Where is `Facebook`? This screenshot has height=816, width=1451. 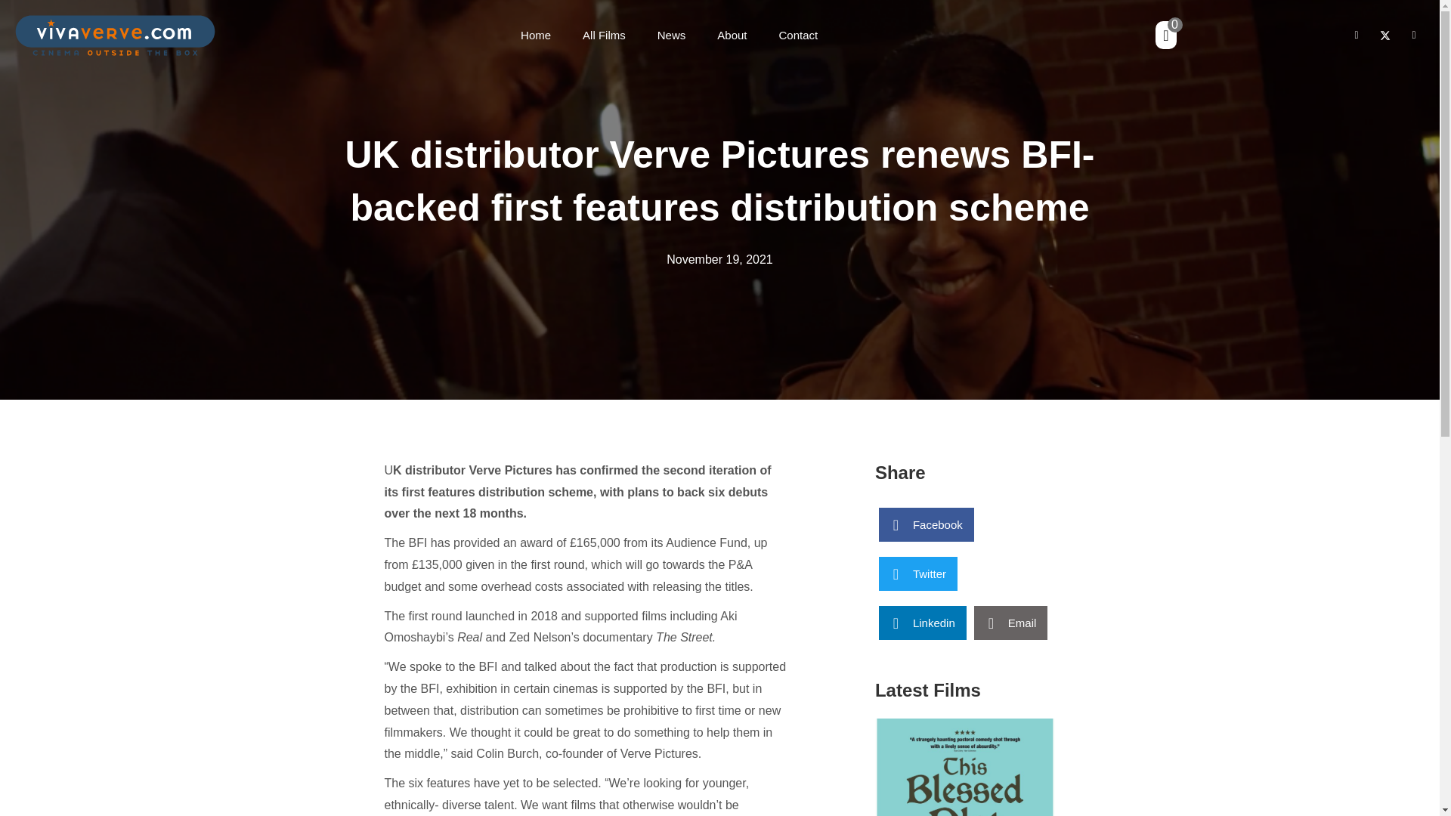 Facebook is located at coordinates (927, 524).